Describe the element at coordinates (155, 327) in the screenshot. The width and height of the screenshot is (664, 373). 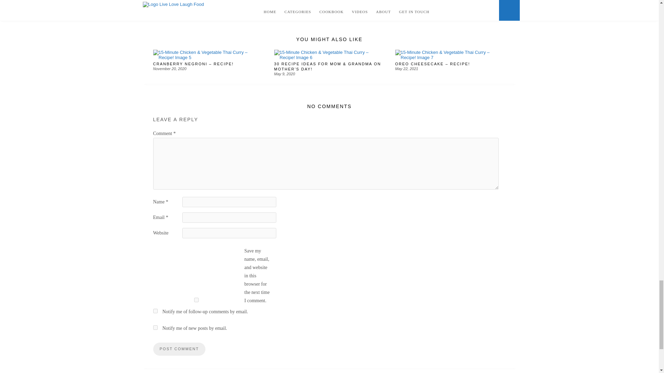
I see `subscribe` at that location.